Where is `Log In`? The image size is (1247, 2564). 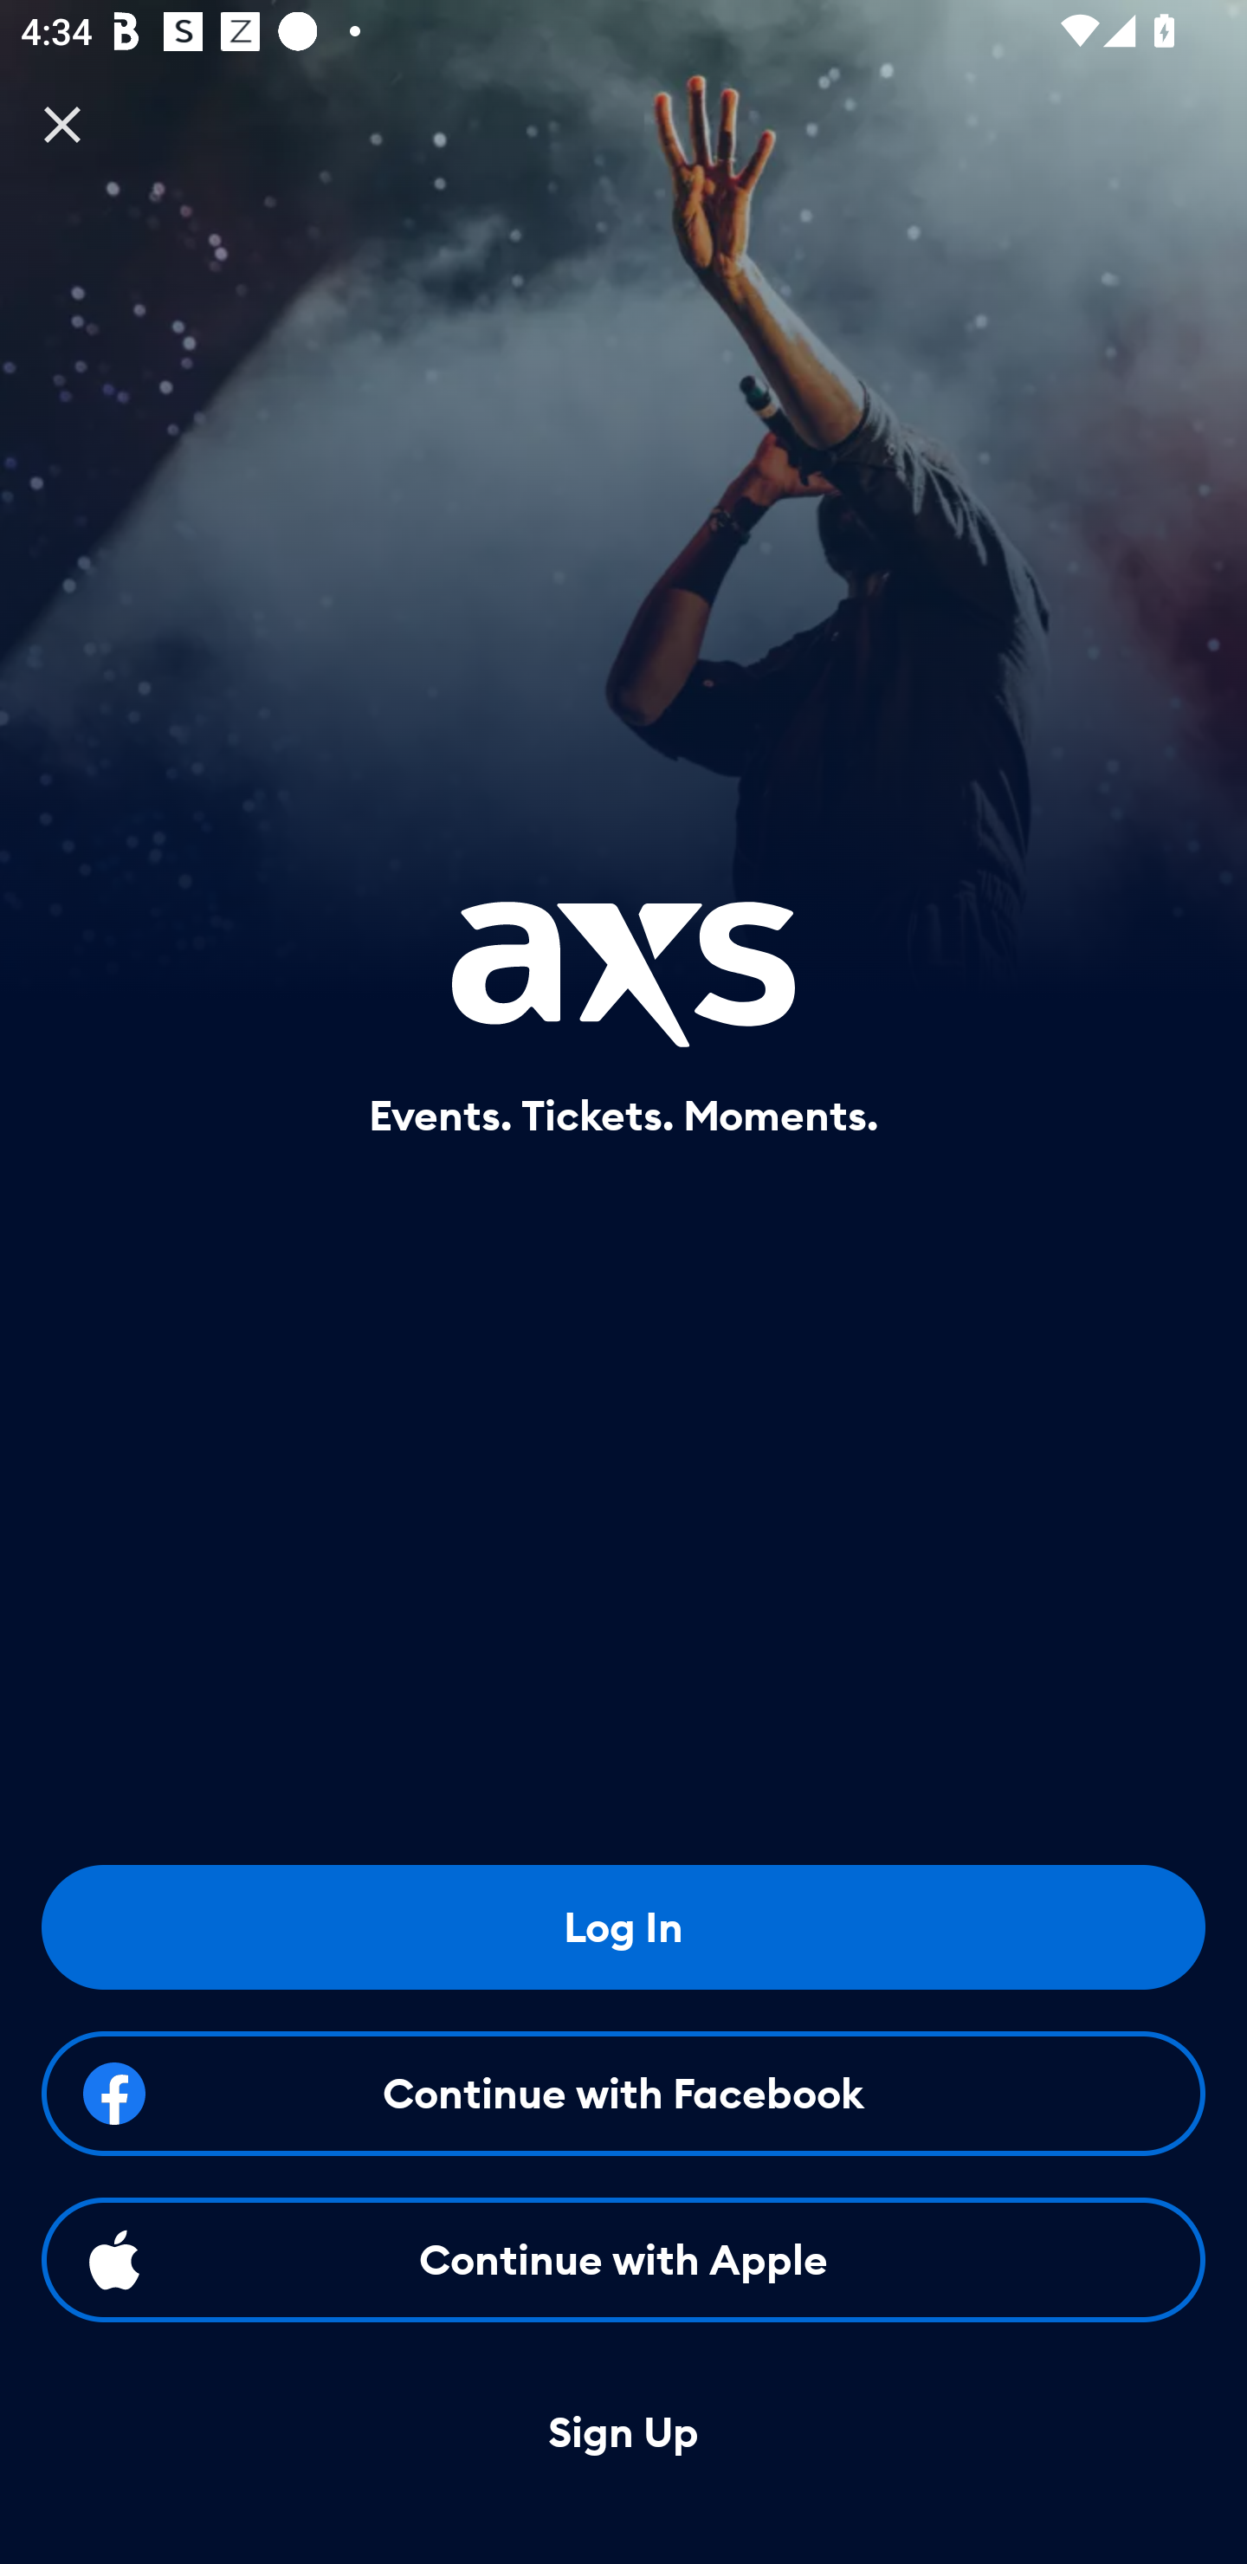 Log In is located at coordinates (623, 1926).